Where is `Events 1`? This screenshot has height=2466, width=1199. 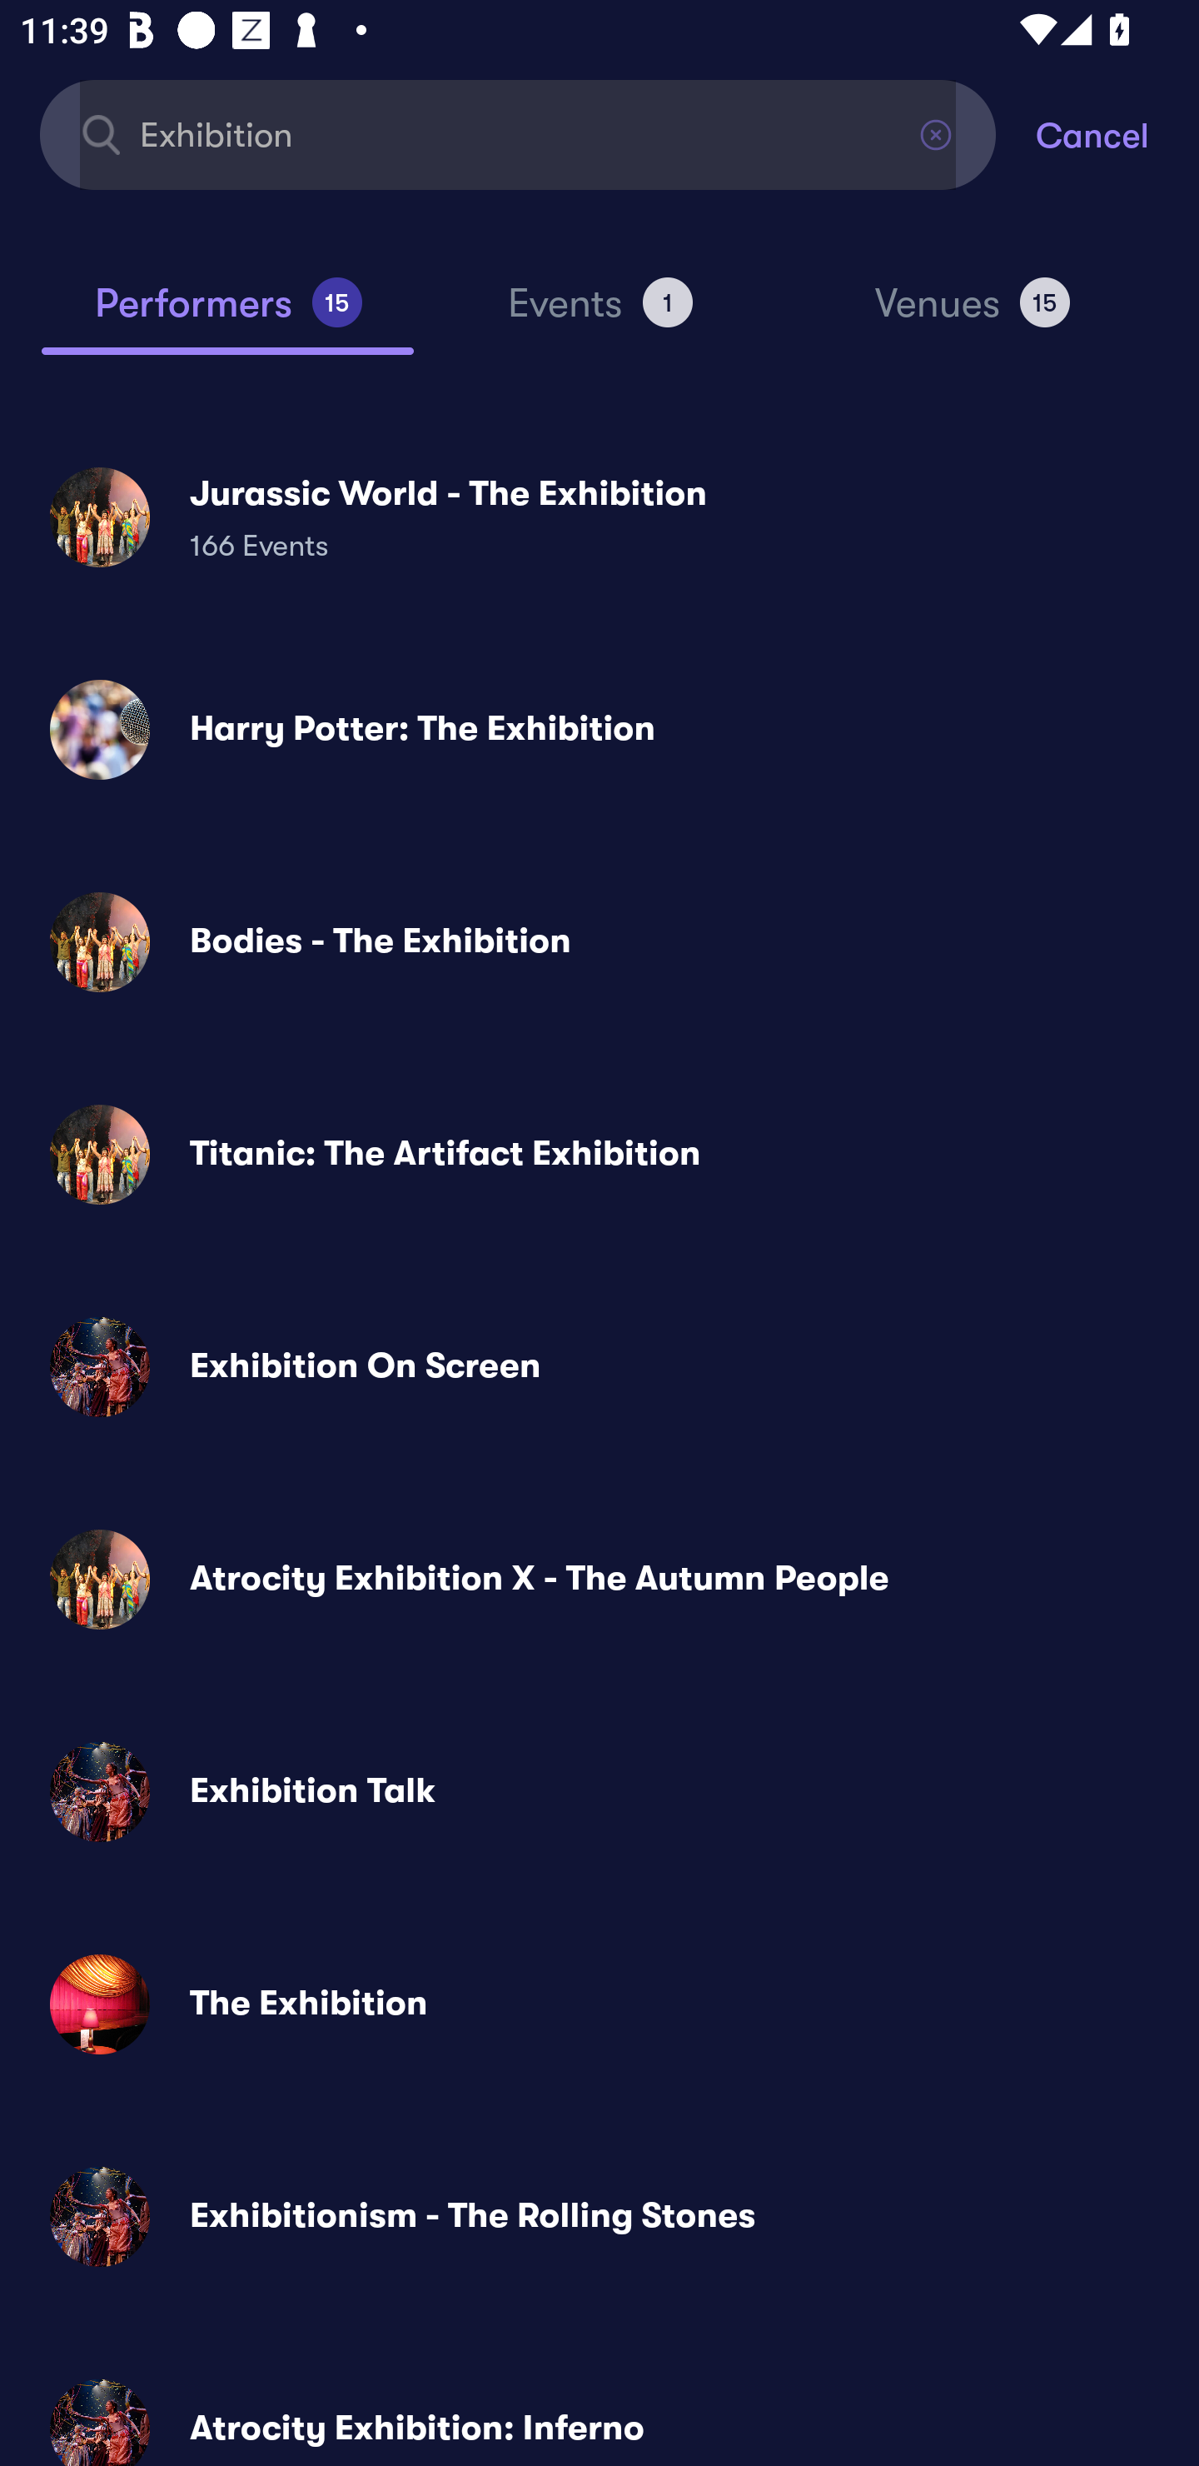
Events 1 is located at coordinates (599, 315).